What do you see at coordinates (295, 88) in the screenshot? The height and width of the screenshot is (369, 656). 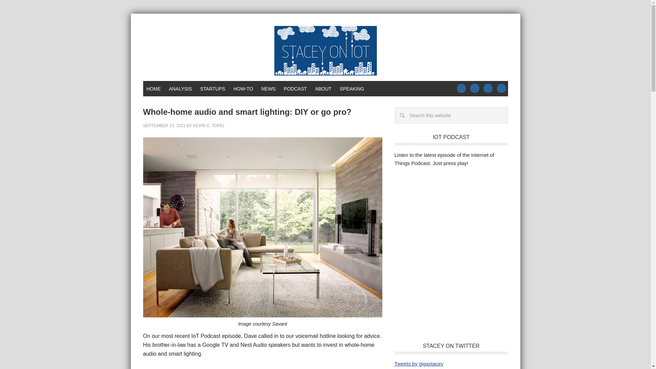 I see `PODCAST` at bounding box center [295, 88].